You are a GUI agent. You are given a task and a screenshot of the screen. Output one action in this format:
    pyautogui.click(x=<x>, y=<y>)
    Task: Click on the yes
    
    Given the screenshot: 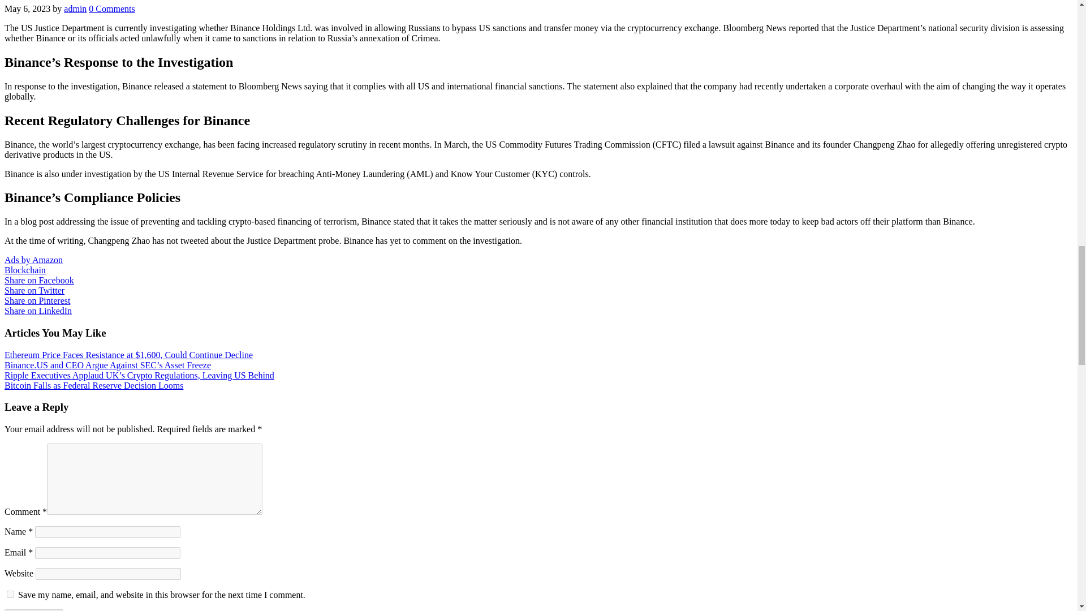 What is the action you would take?
    pyautogui.click(x=10, y=594)
    